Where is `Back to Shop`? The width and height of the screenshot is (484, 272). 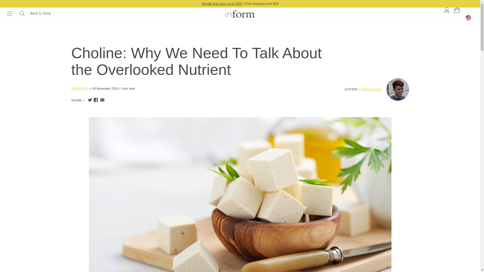 Back to Shop is located at coordinates (40, 18).